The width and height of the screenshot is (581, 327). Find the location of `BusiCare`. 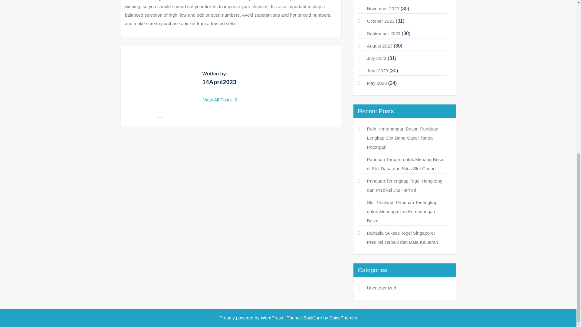

BusiCare is located at coordinates (313, 318).